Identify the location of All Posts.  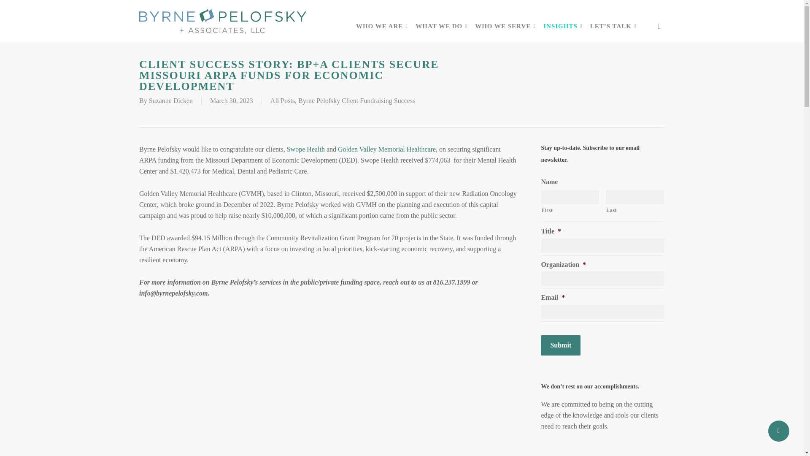
(283, 100).